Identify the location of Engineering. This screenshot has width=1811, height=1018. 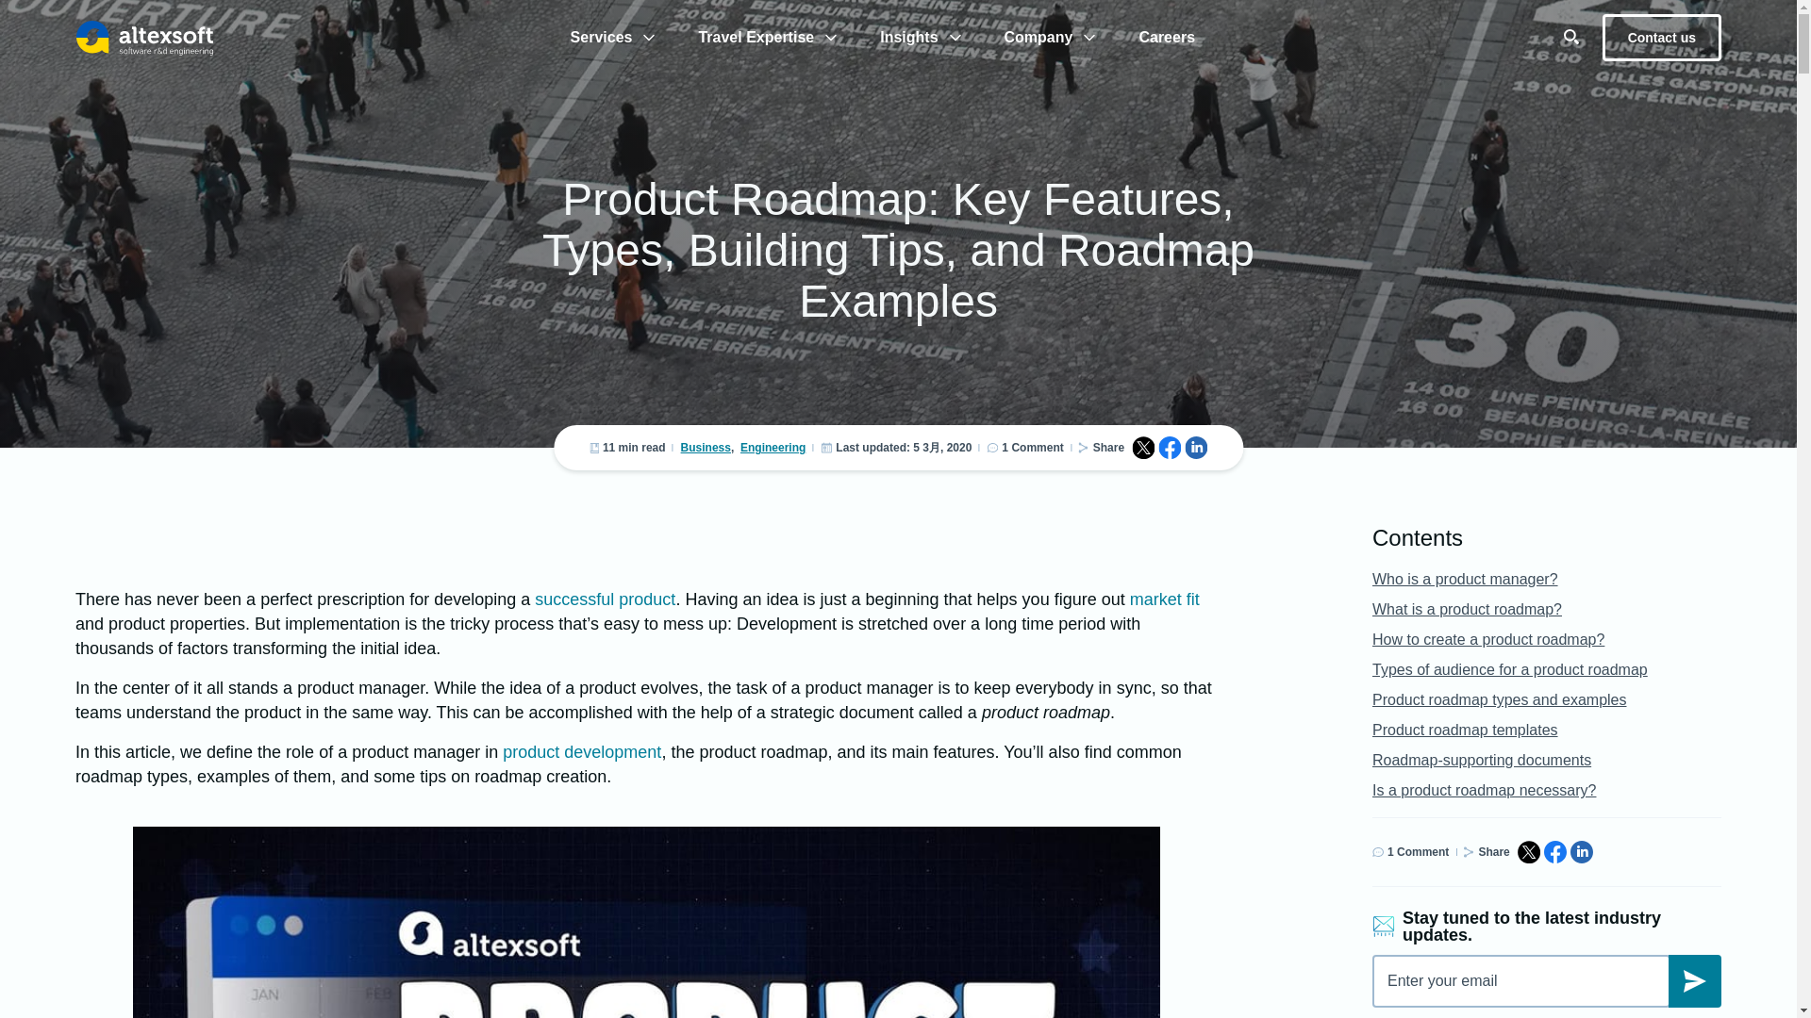
(773, 447).